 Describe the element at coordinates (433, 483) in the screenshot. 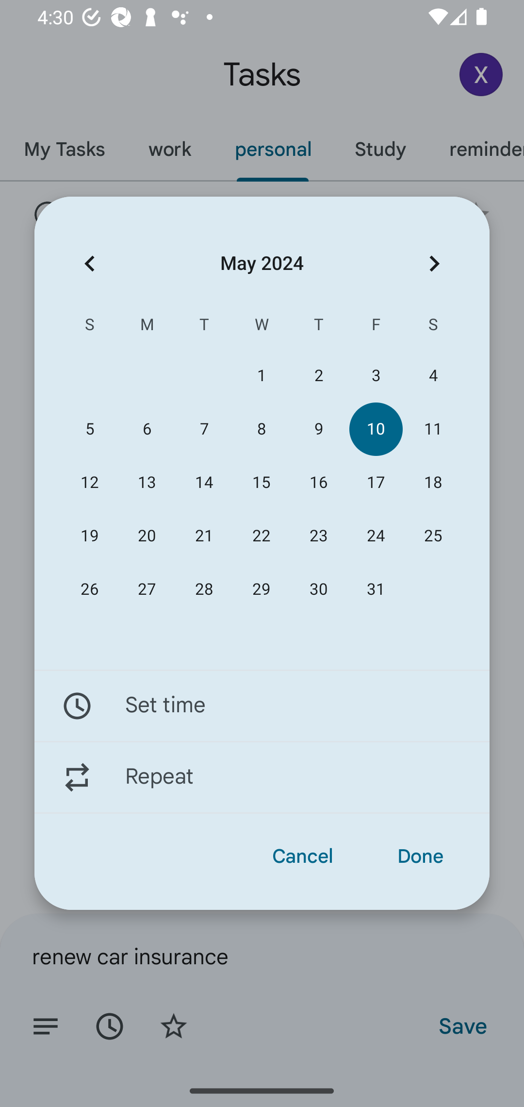

I see `18 18 May 2024` at that location.